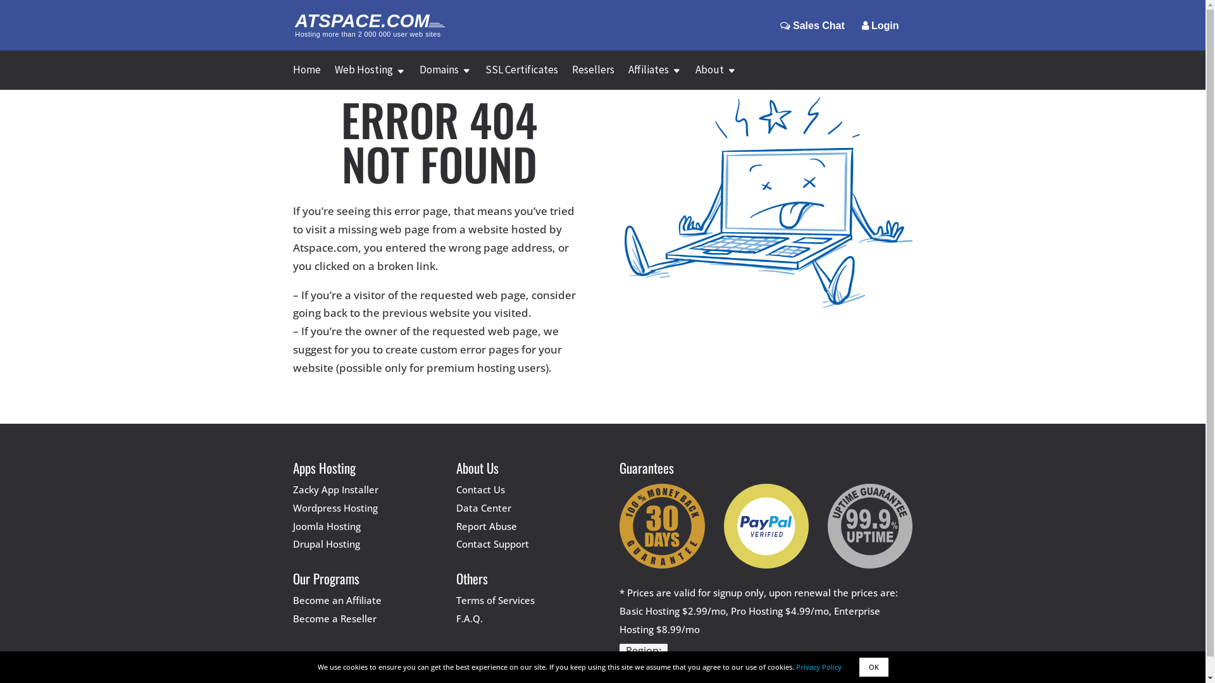 This screenshot has width=1215, height=683. What do you see at coordinates (819, 667) in the screenshot?
I see `Privacy Policy` at bounding box center [819, 667].